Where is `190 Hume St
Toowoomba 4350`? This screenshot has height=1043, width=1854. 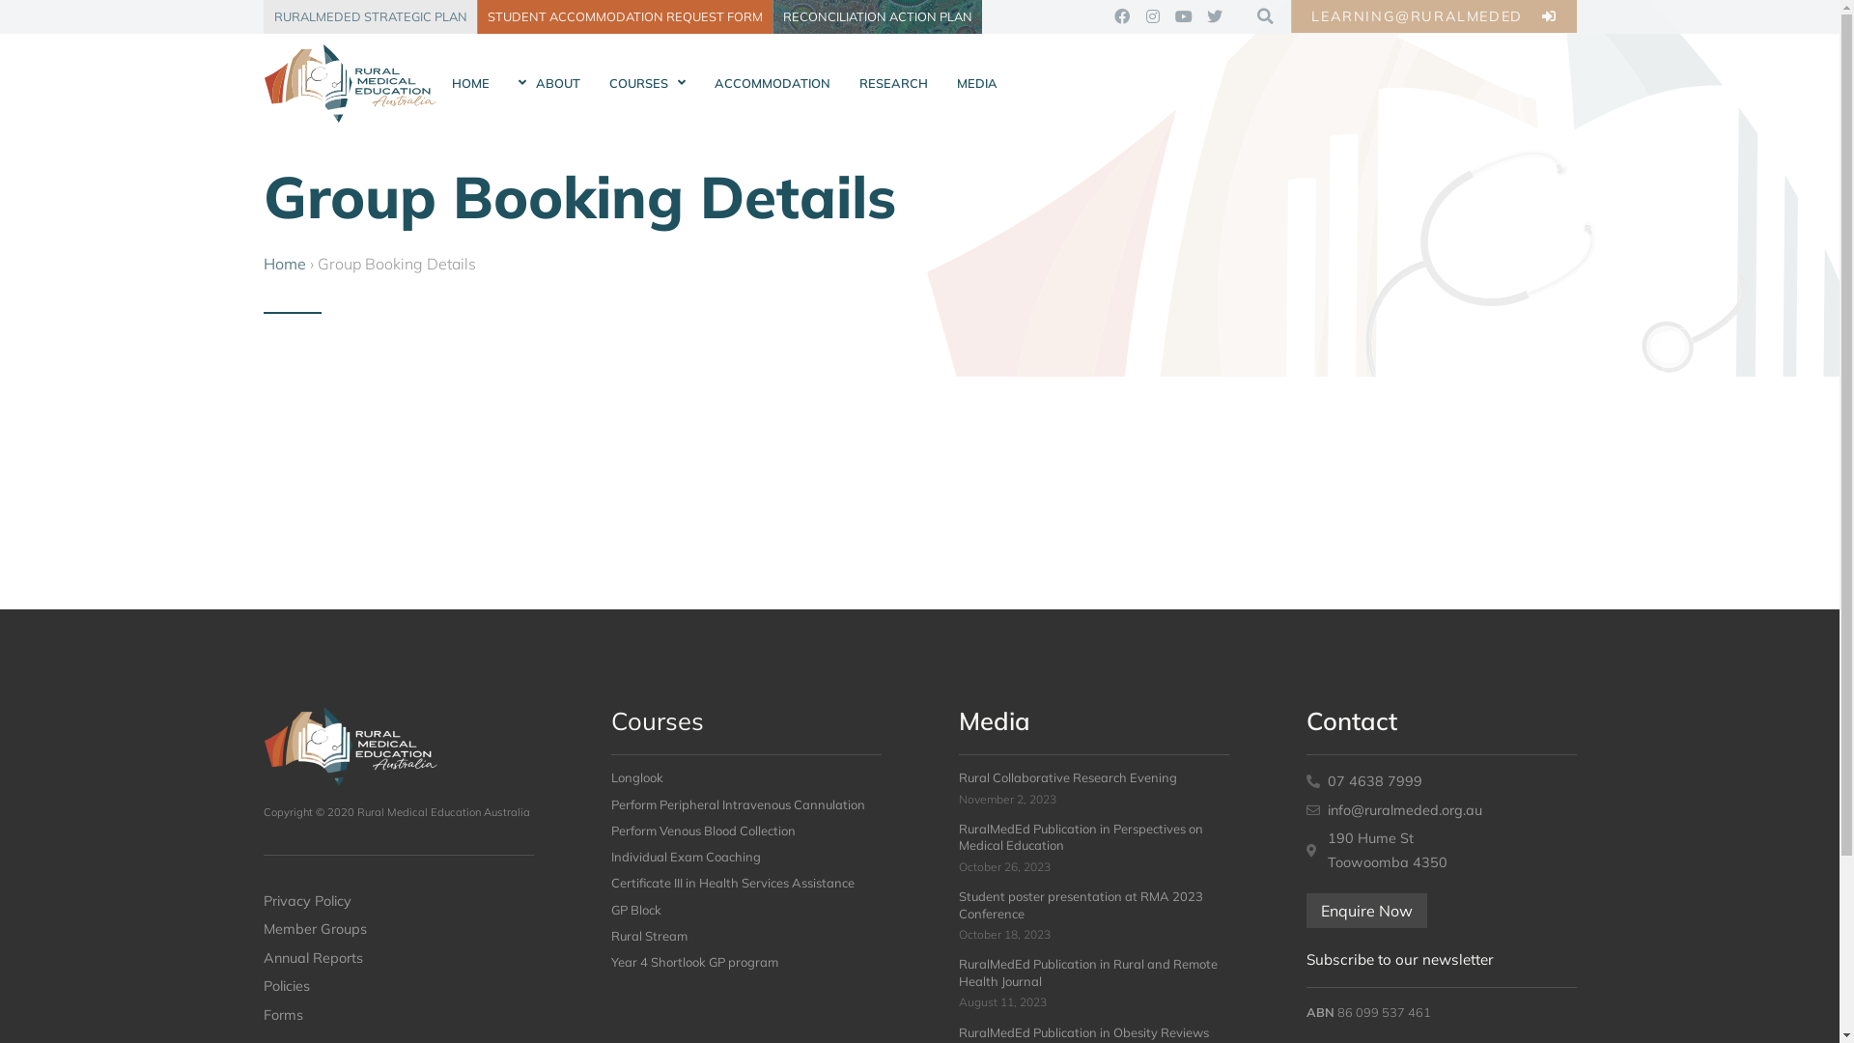 190 Hume St
Toowoomba 4350 is located at coordinates (1441, 850).